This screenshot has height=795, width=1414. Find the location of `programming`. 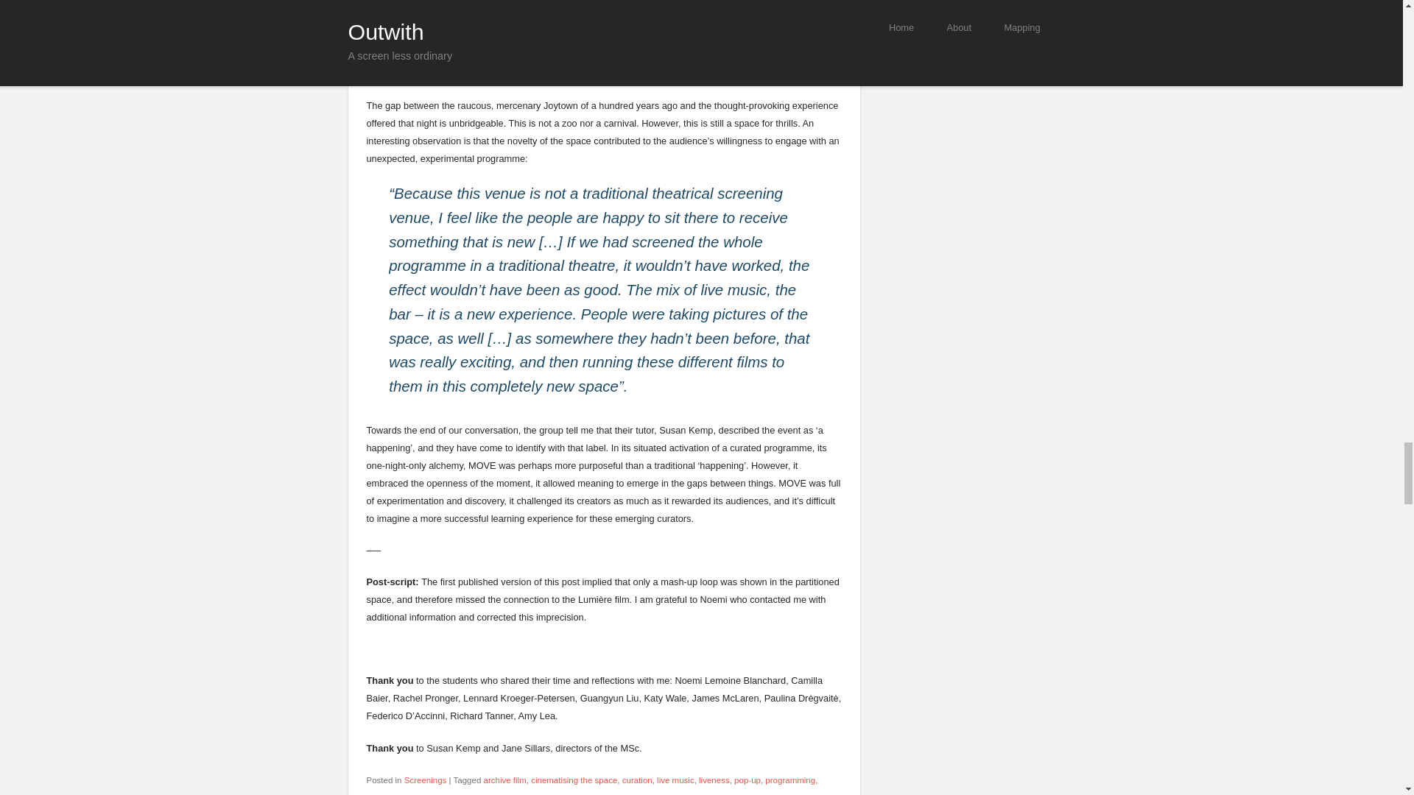

programming is located at coordinates (789, 780).